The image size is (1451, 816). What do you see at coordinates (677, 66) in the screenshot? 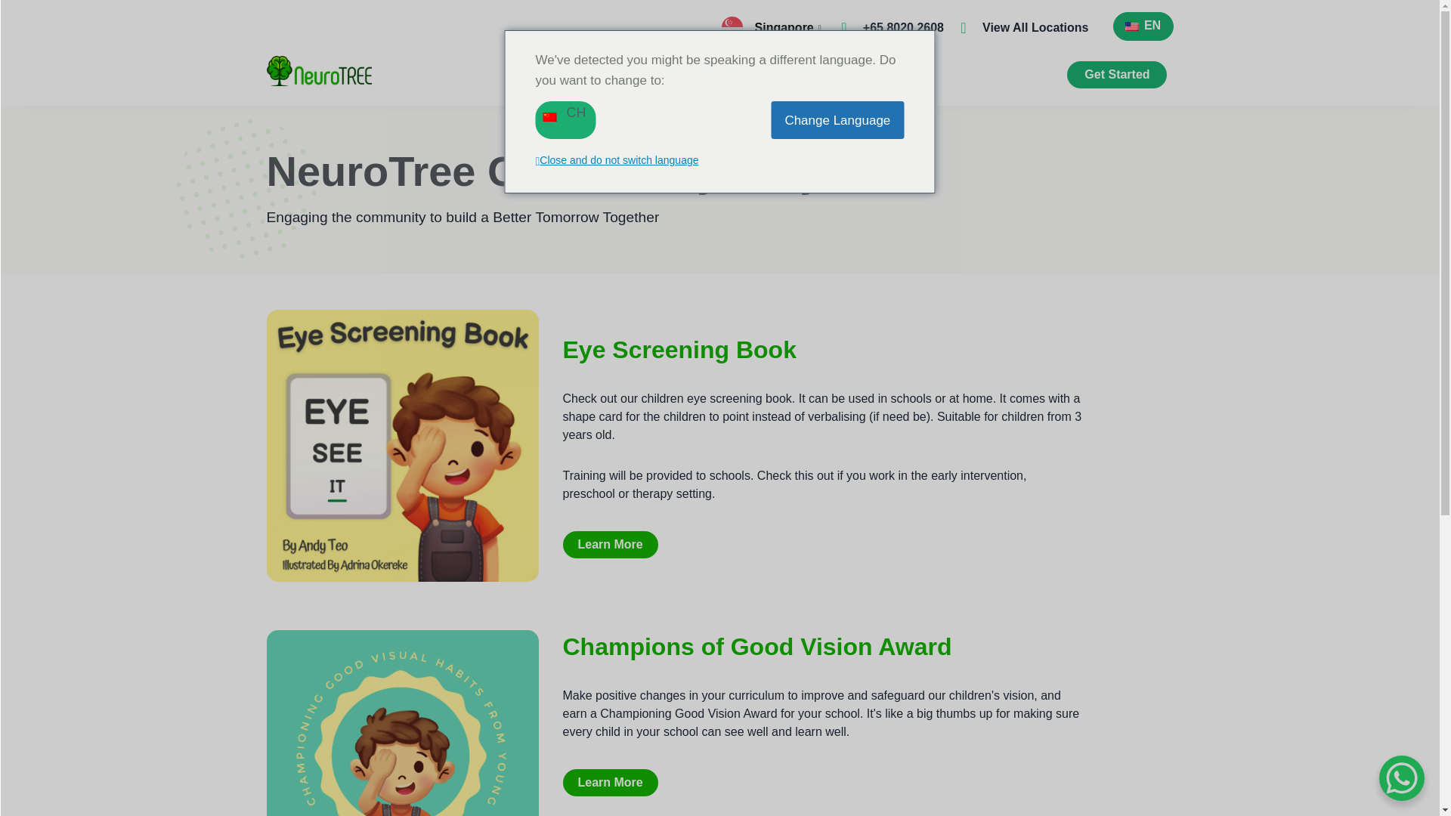
I see `Events` at bounding box center [677, 66].